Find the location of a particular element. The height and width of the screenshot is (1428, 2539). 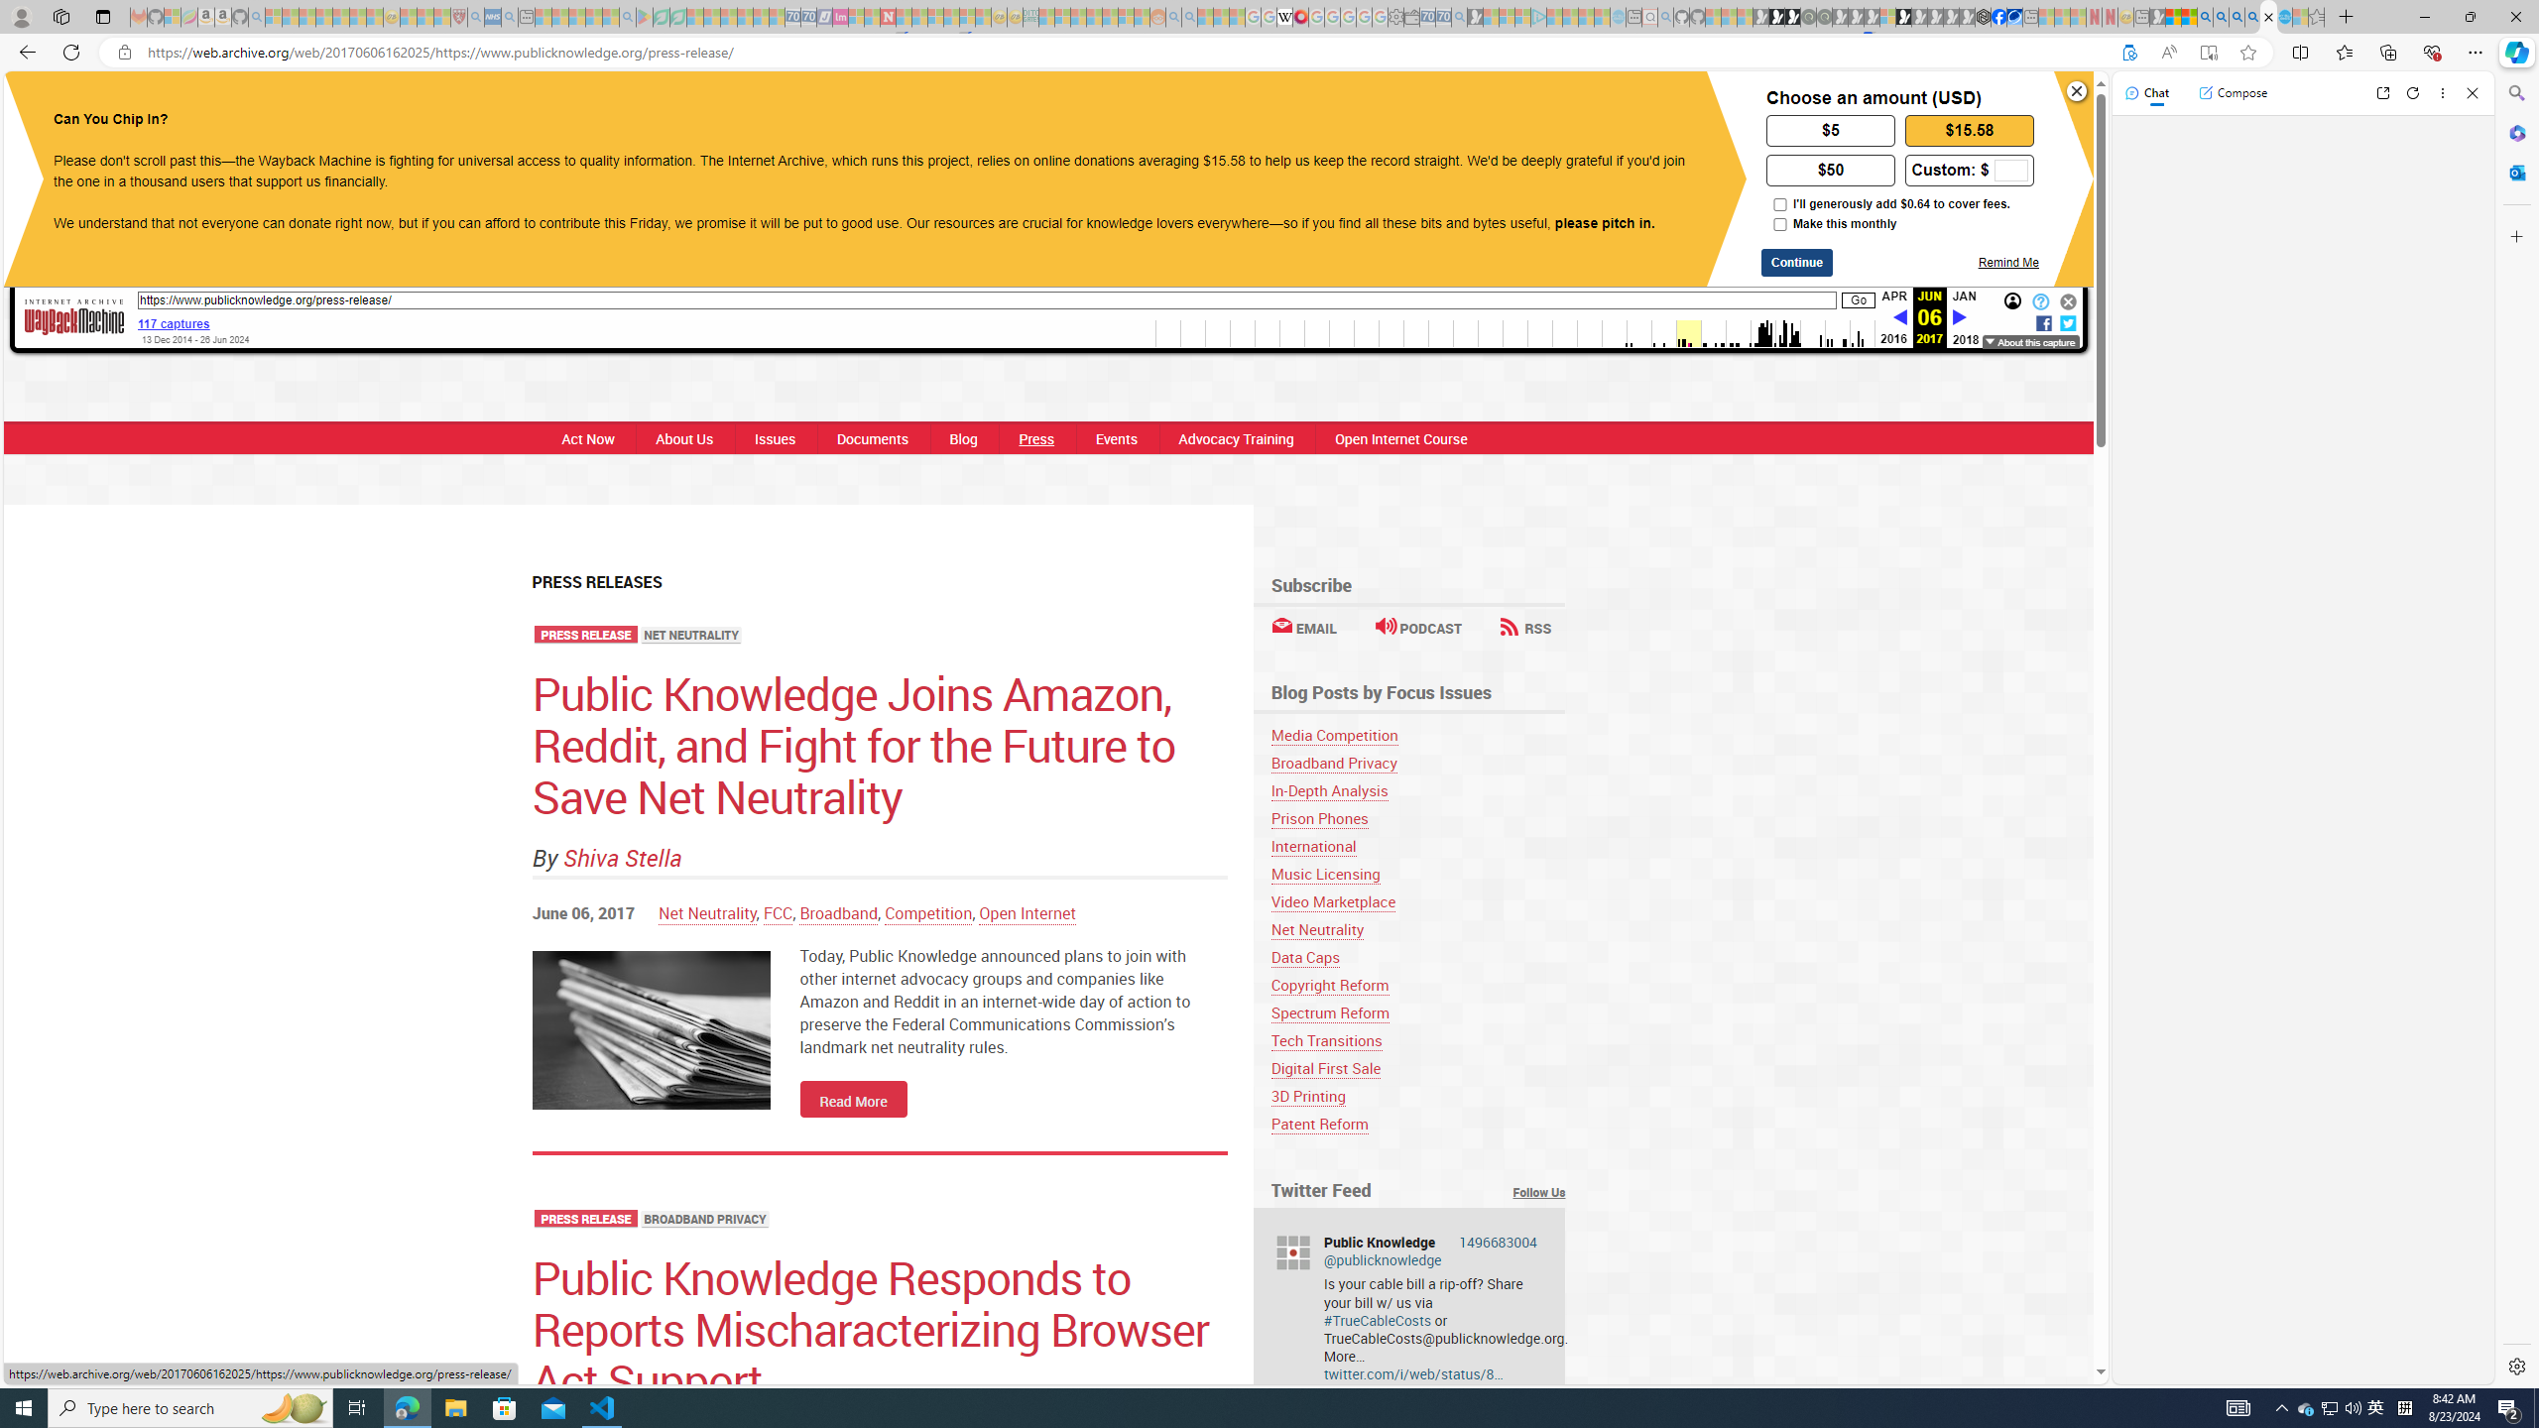

YOUTUBE is located at coordinates (1286, 107).